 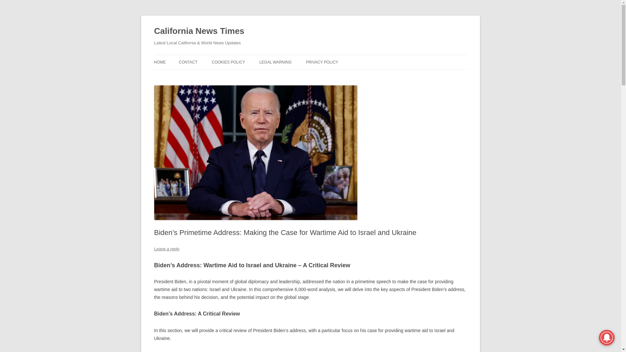 I want to click on Leave a reply, so click(x=166, y=249).